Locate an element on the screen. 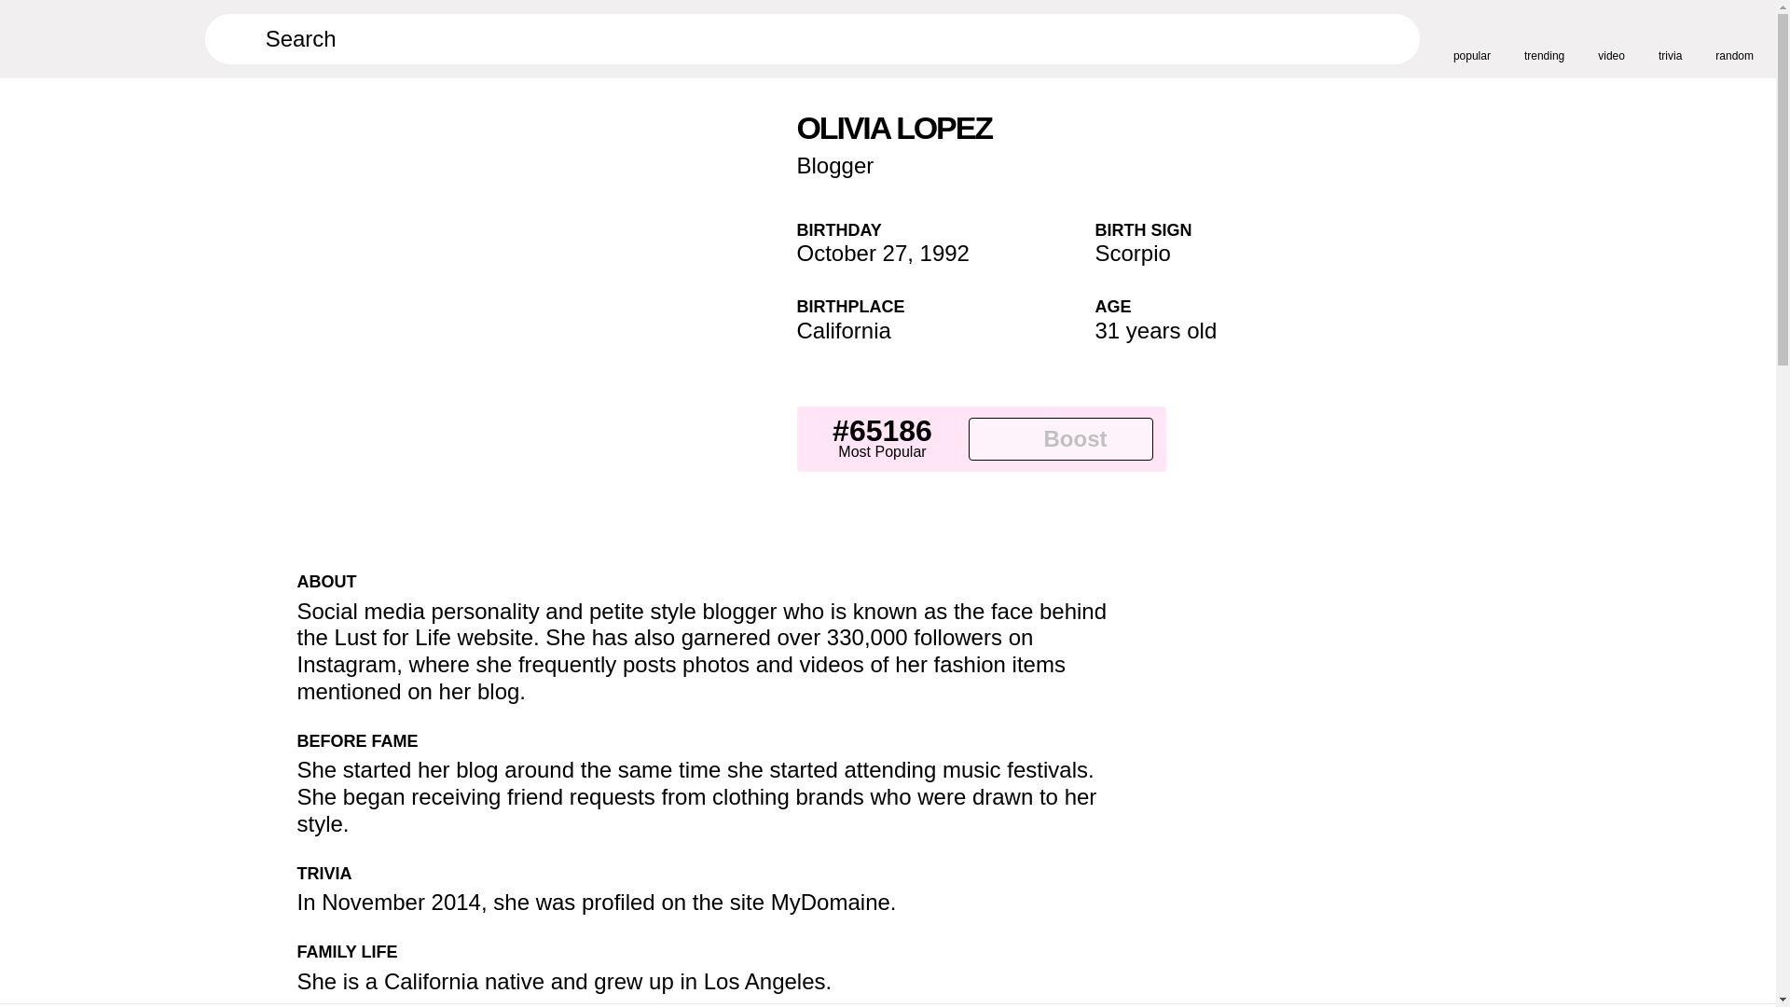  October 27 is located at coordinates (852, 254).